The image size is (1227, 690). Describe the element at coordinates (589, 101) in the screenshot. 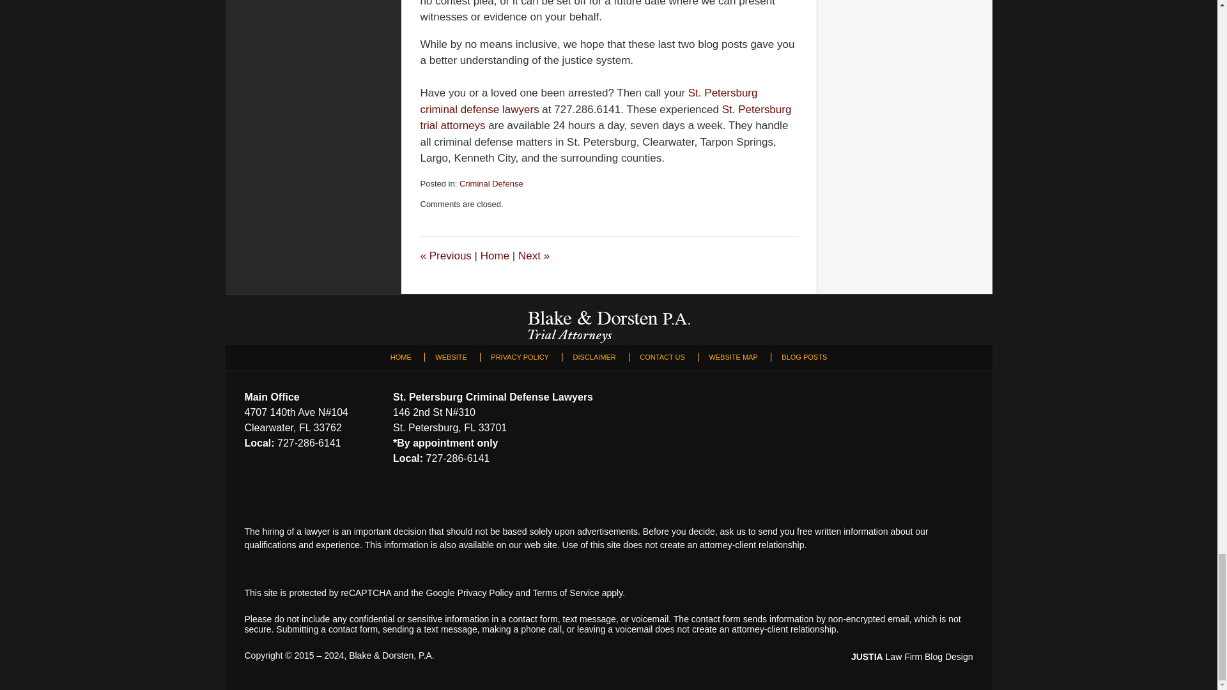

I see `St. Petersburg criminal defense lawyers` at that location.